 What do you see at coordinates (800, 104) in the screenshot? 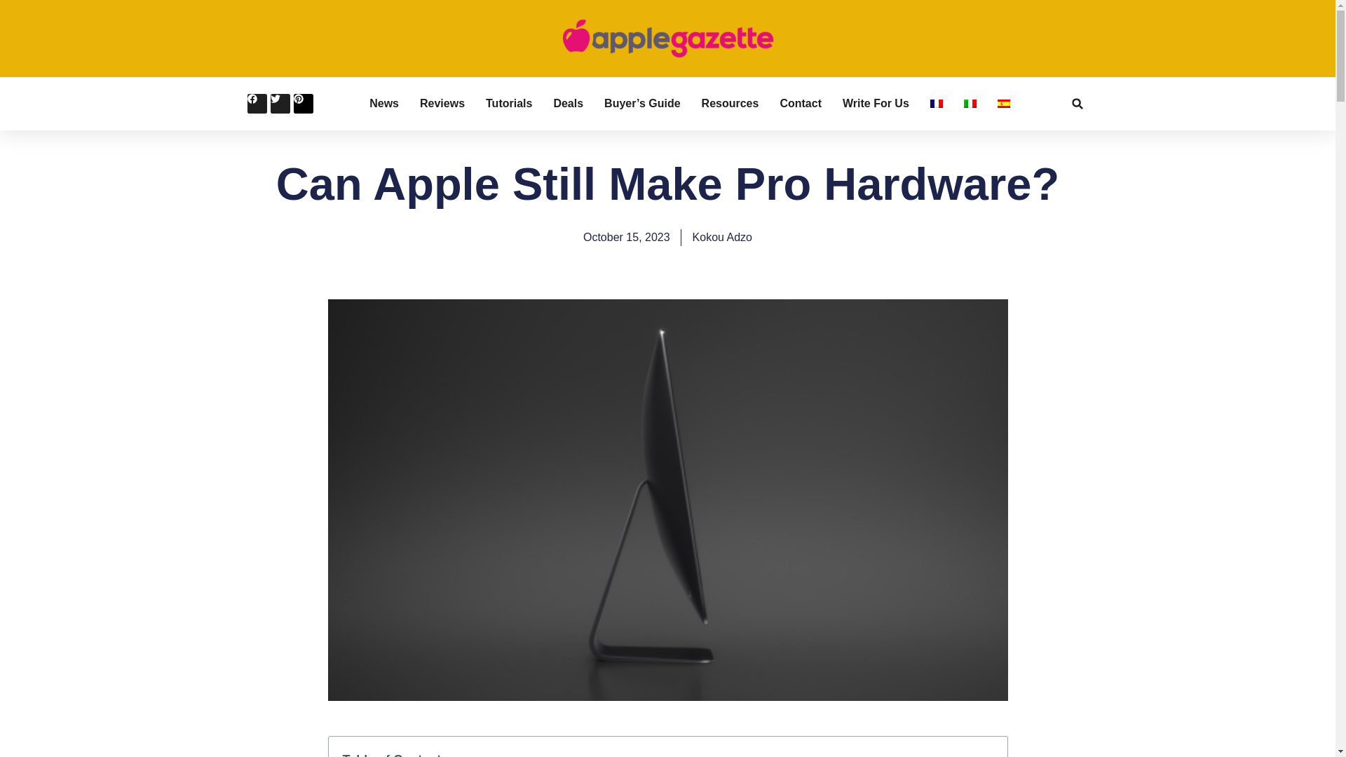
I see `Contact` at bounding box center [800, 104].